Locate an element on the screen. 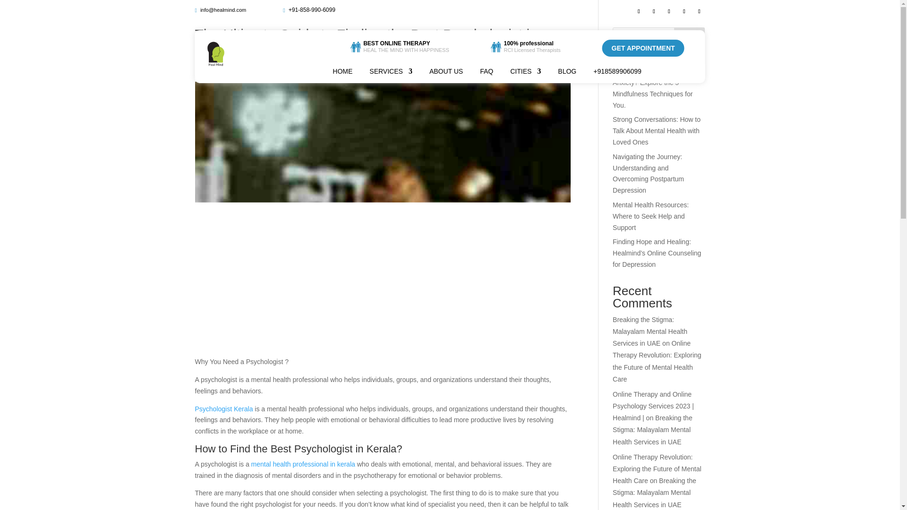 This screenshot has width=907, height=510. CITIES is located at coordinates (525, 73).